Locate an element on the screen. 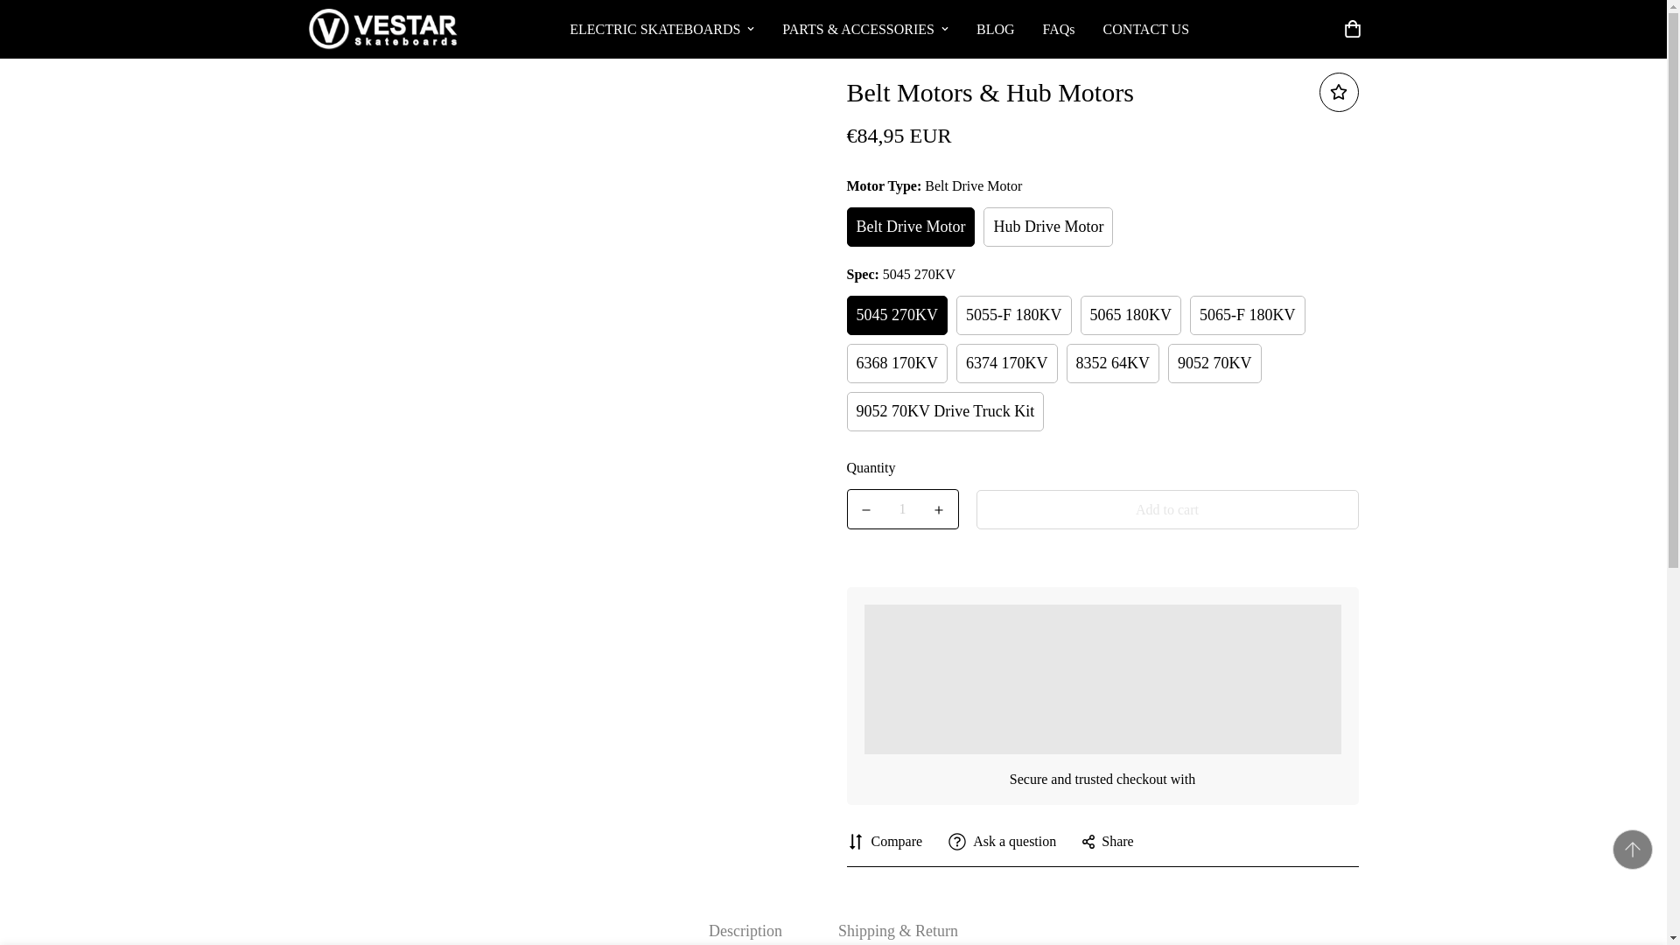 This screenshot has height=945, width=1680. FAQs is located at coordinates (1059, 29).